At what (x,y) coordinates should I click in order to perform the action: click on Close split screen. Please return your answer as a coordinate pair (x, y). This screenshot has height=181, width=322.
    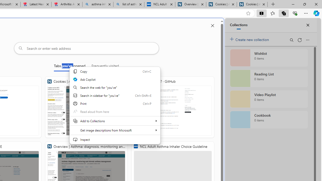
    Looking at the image, I should click on (212, 26).